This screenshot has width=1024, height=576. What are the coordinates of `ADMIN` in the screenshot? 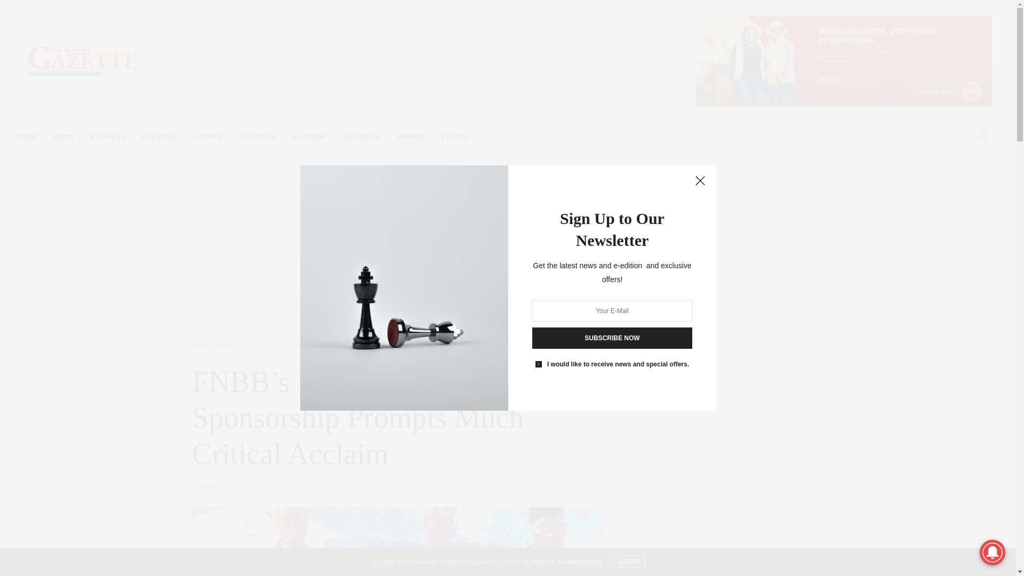 It's located at (209, 487).